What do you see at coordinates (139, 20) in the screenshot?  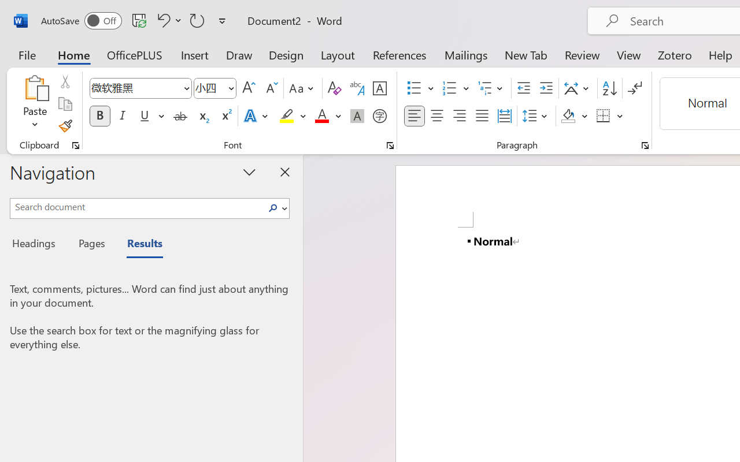 I see `Save` at bounding box center [139, 20].